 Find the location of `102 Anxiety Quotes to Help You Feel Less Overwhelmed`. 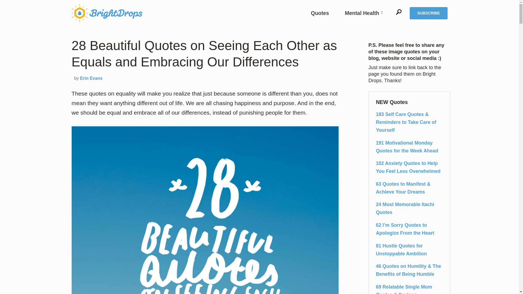

102 Anxiety Quotes to Help You Feel Less Overwhelmed is located at coordinates (409, 167).